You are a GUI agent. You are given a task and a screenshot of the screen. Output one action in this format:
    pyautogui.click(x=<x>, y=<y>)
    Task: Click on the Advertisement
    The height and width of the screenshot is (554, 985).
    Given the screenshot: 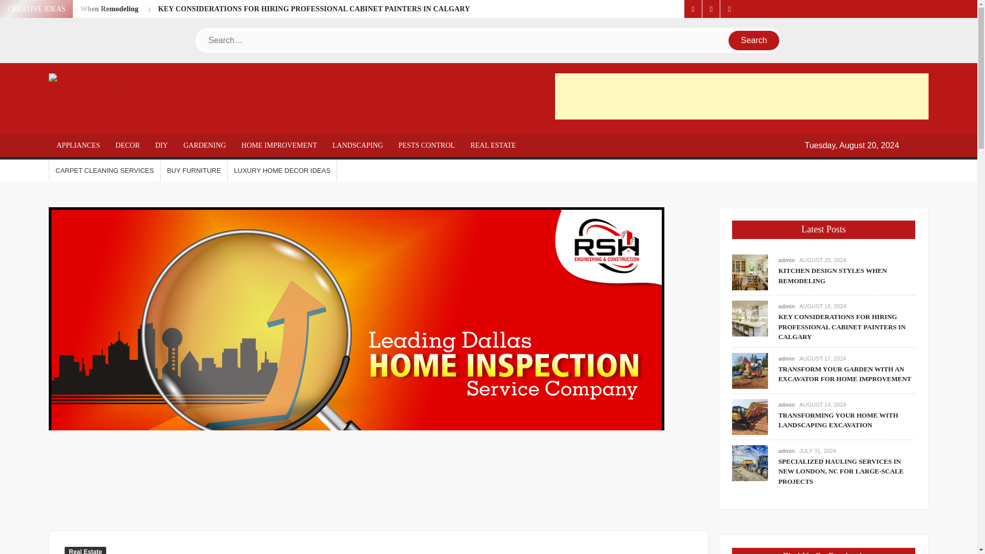 What is the action you would take?
    pyautogui.click(x=742, y=96)
    